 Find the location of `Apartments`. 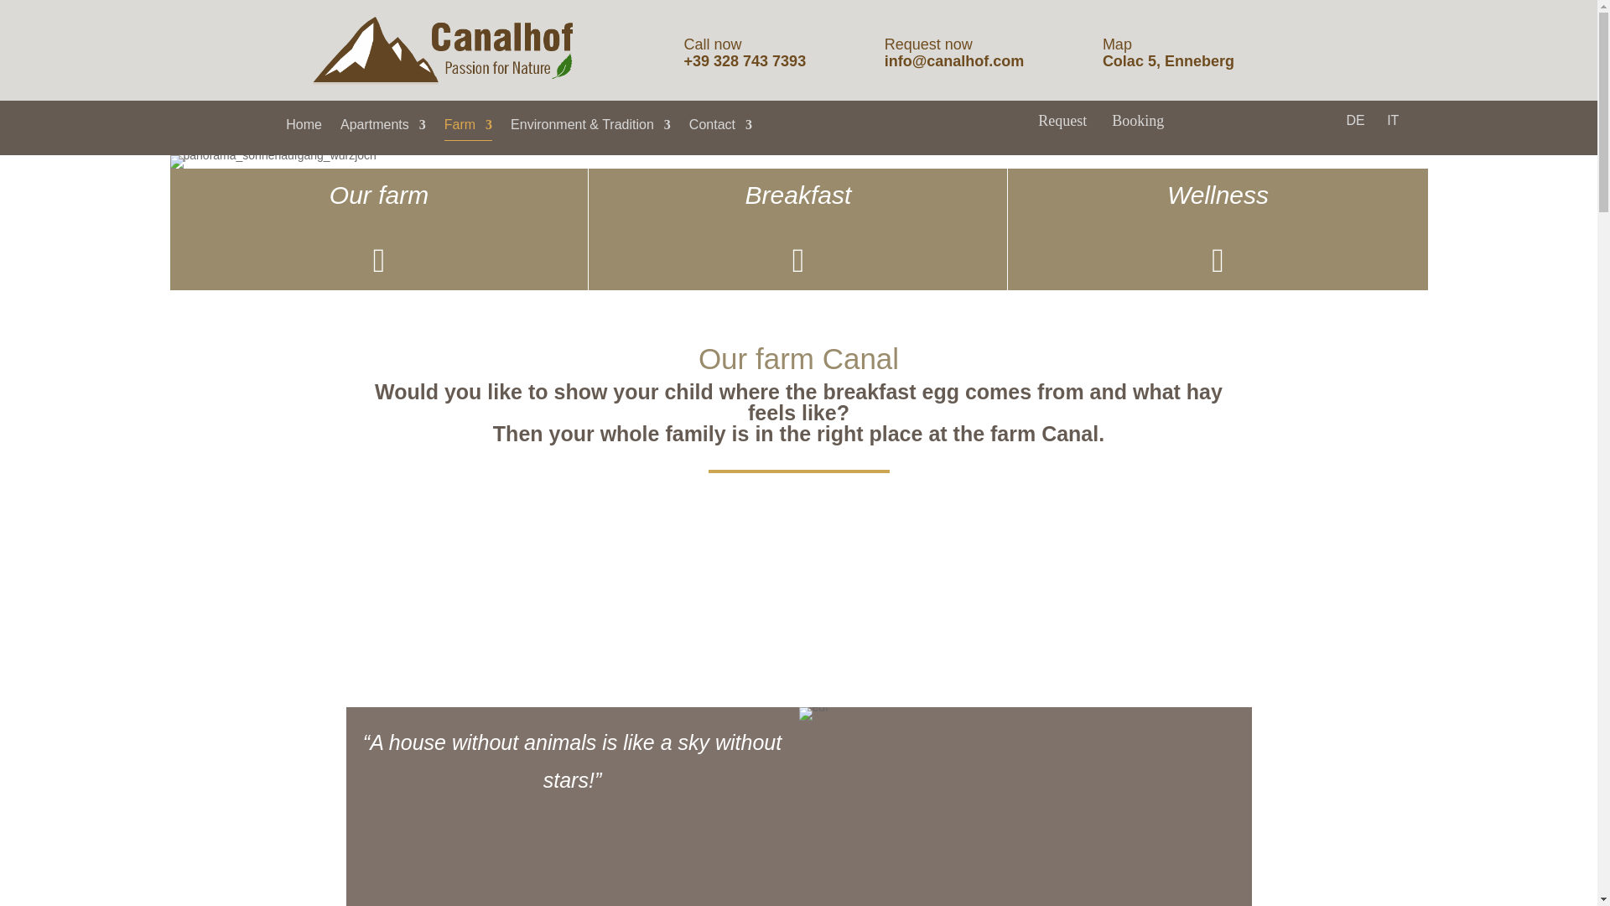

Apartments is located at coordinates (382, 128).